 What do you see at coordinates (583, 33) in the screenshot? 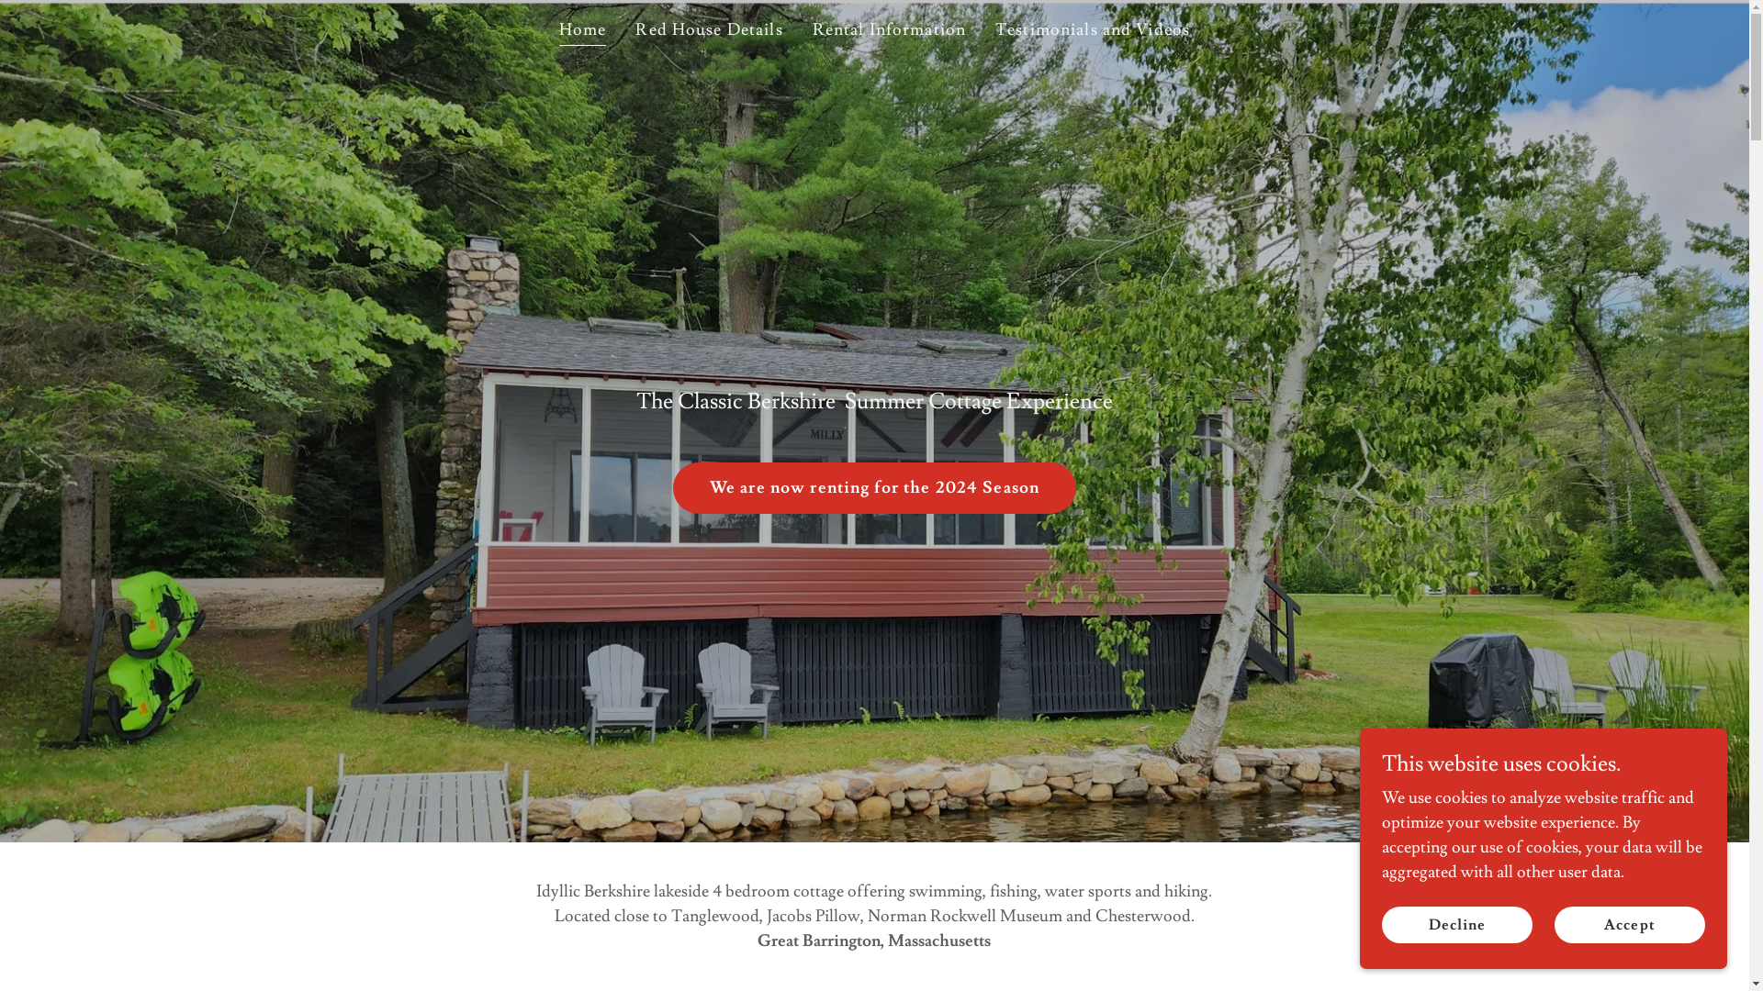
I see `Home` at bounding box center [583, 33].